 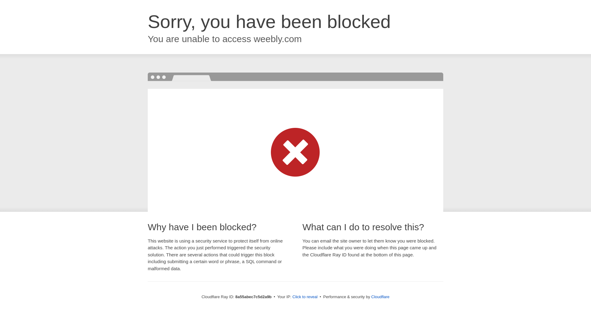 What do you see at coordinates (305, 297) in the screenshot?
I see `Click to reveal` at bounding box center [305, 297].